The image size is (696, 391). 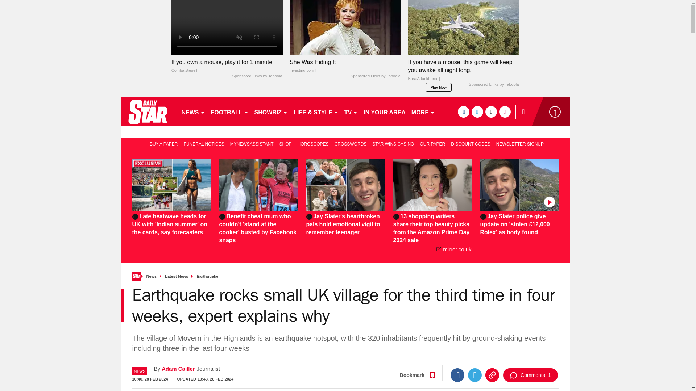 What do you see at coordinates (376, 76) in the screenshot?
I see `Sponsored Links by Taboola` at bounding box center [376, 76].